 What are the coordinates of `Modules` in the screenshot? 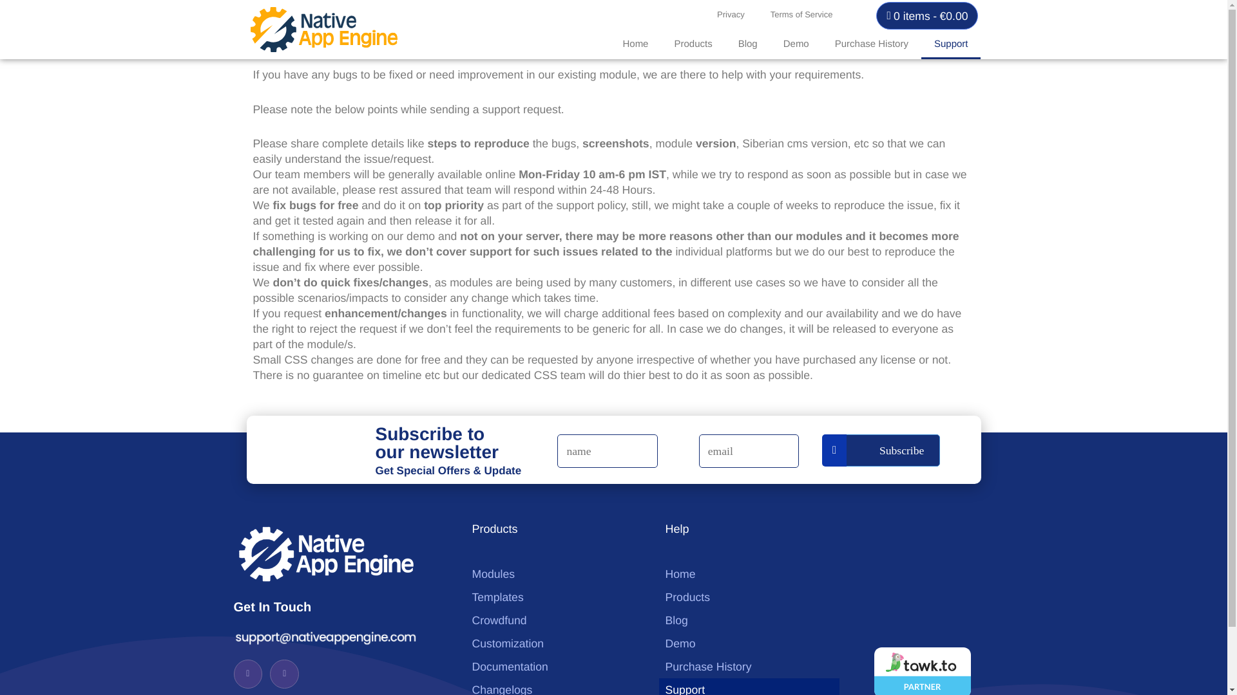 It's located at (555, 574).